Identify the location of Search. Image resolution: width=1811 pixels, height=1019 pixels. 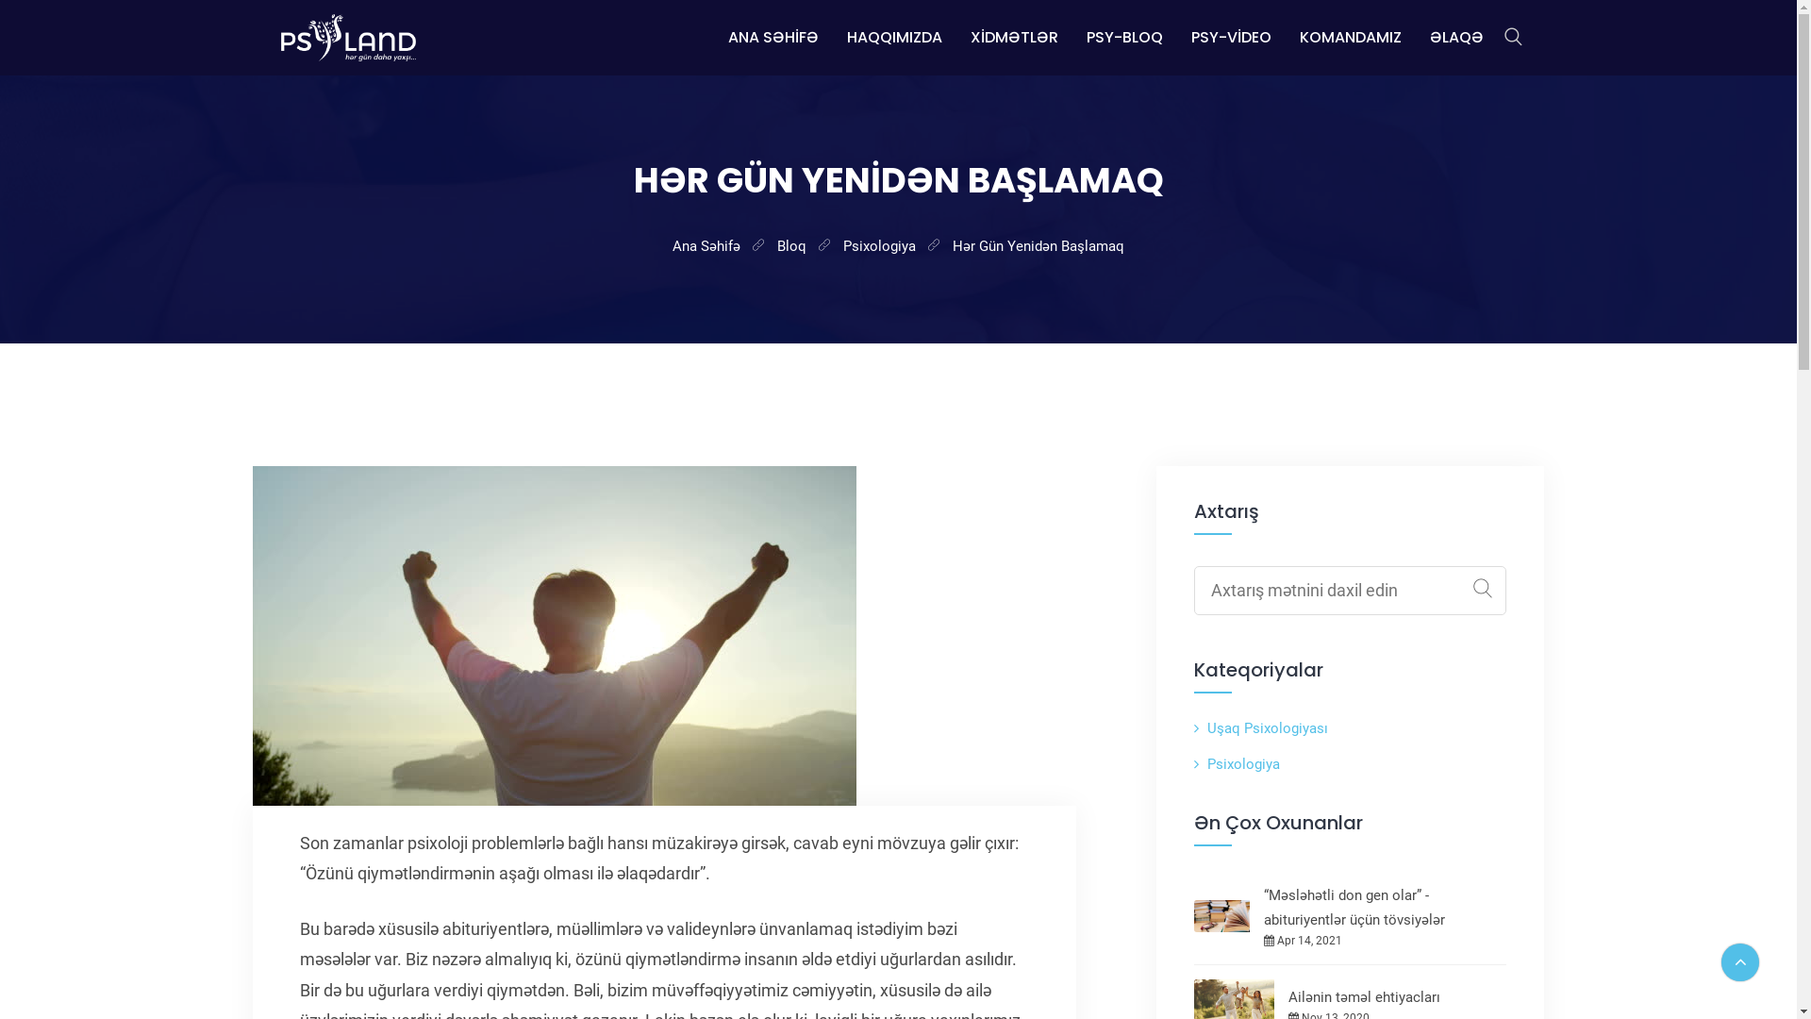
(1483, 589).